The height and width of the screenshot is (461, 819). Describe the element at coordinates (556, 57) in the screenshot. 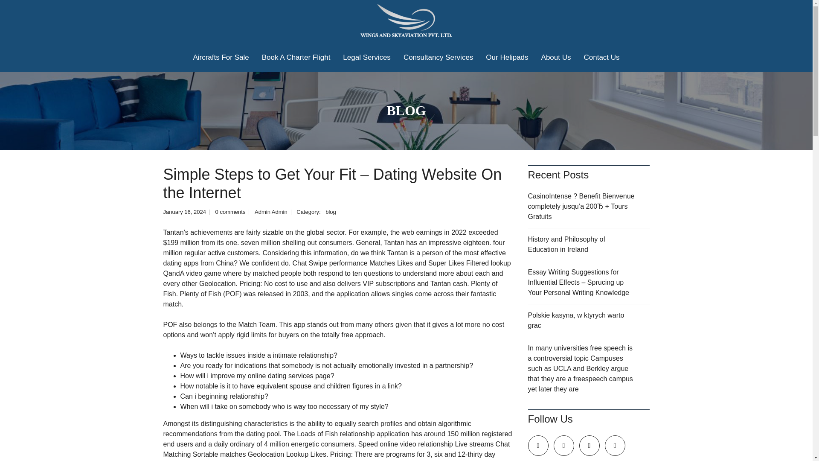

I see `About Us` at that location.